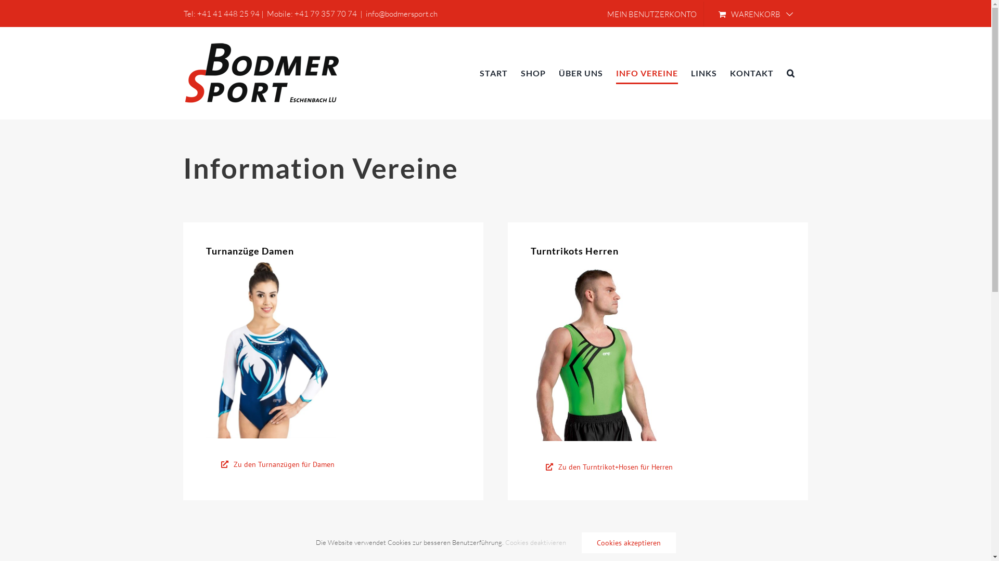 The image size is (999, 561). What do you see at coordinates (535, 542) in the screenshot?
I see `Cookies deaktivieren` at bounding box center [535, 542].